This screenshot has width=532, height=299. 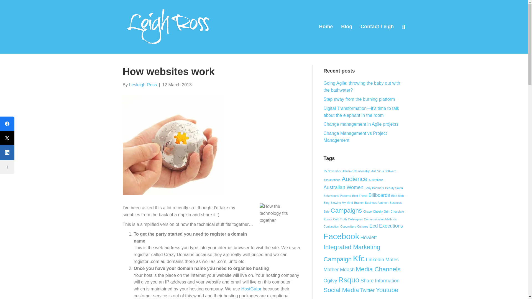 I want to click on Assumptions, so click(x=332, y=180).